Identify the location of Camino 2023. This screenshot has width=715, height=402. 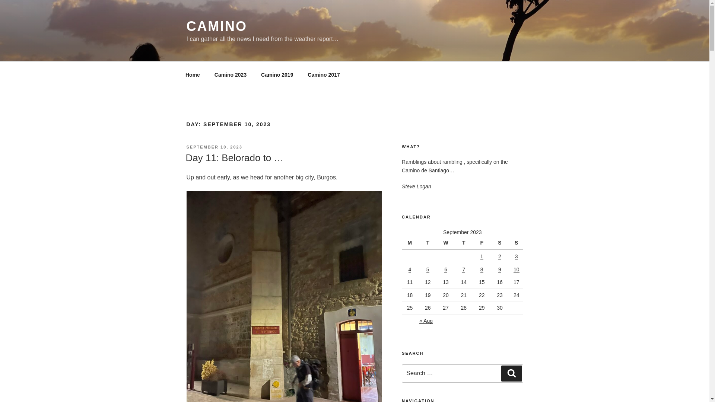
(230, 74).